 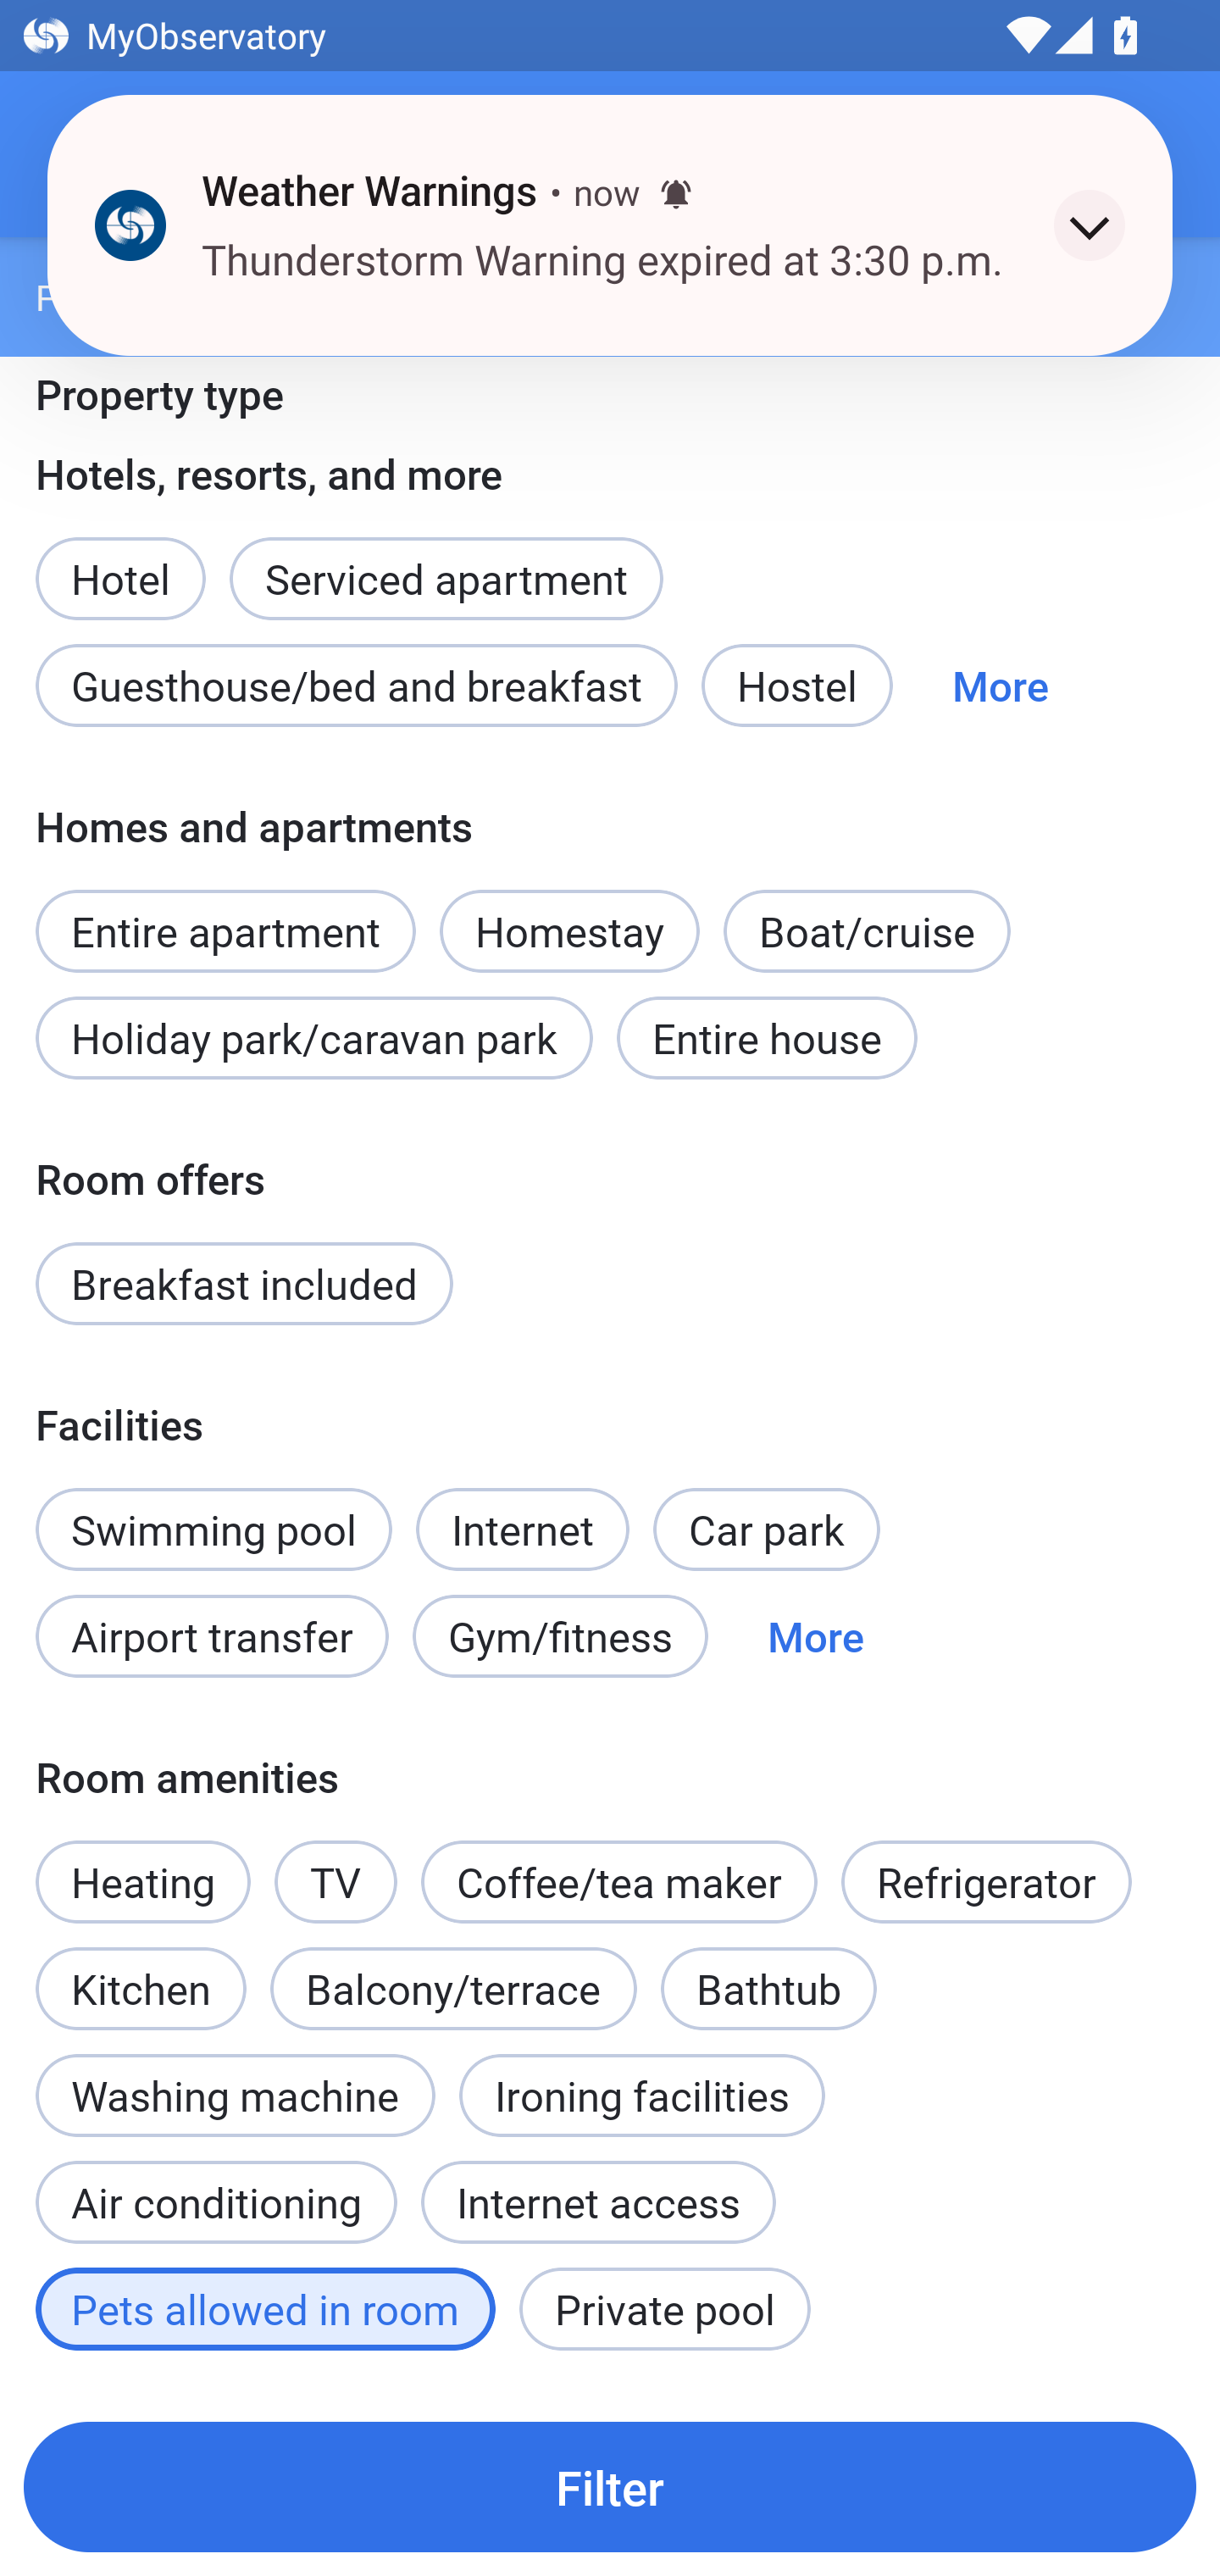 What do you see at coordinates (141, 1970) in the screenshot?
I see `Kitchen` at bounding box center [141, 1970].